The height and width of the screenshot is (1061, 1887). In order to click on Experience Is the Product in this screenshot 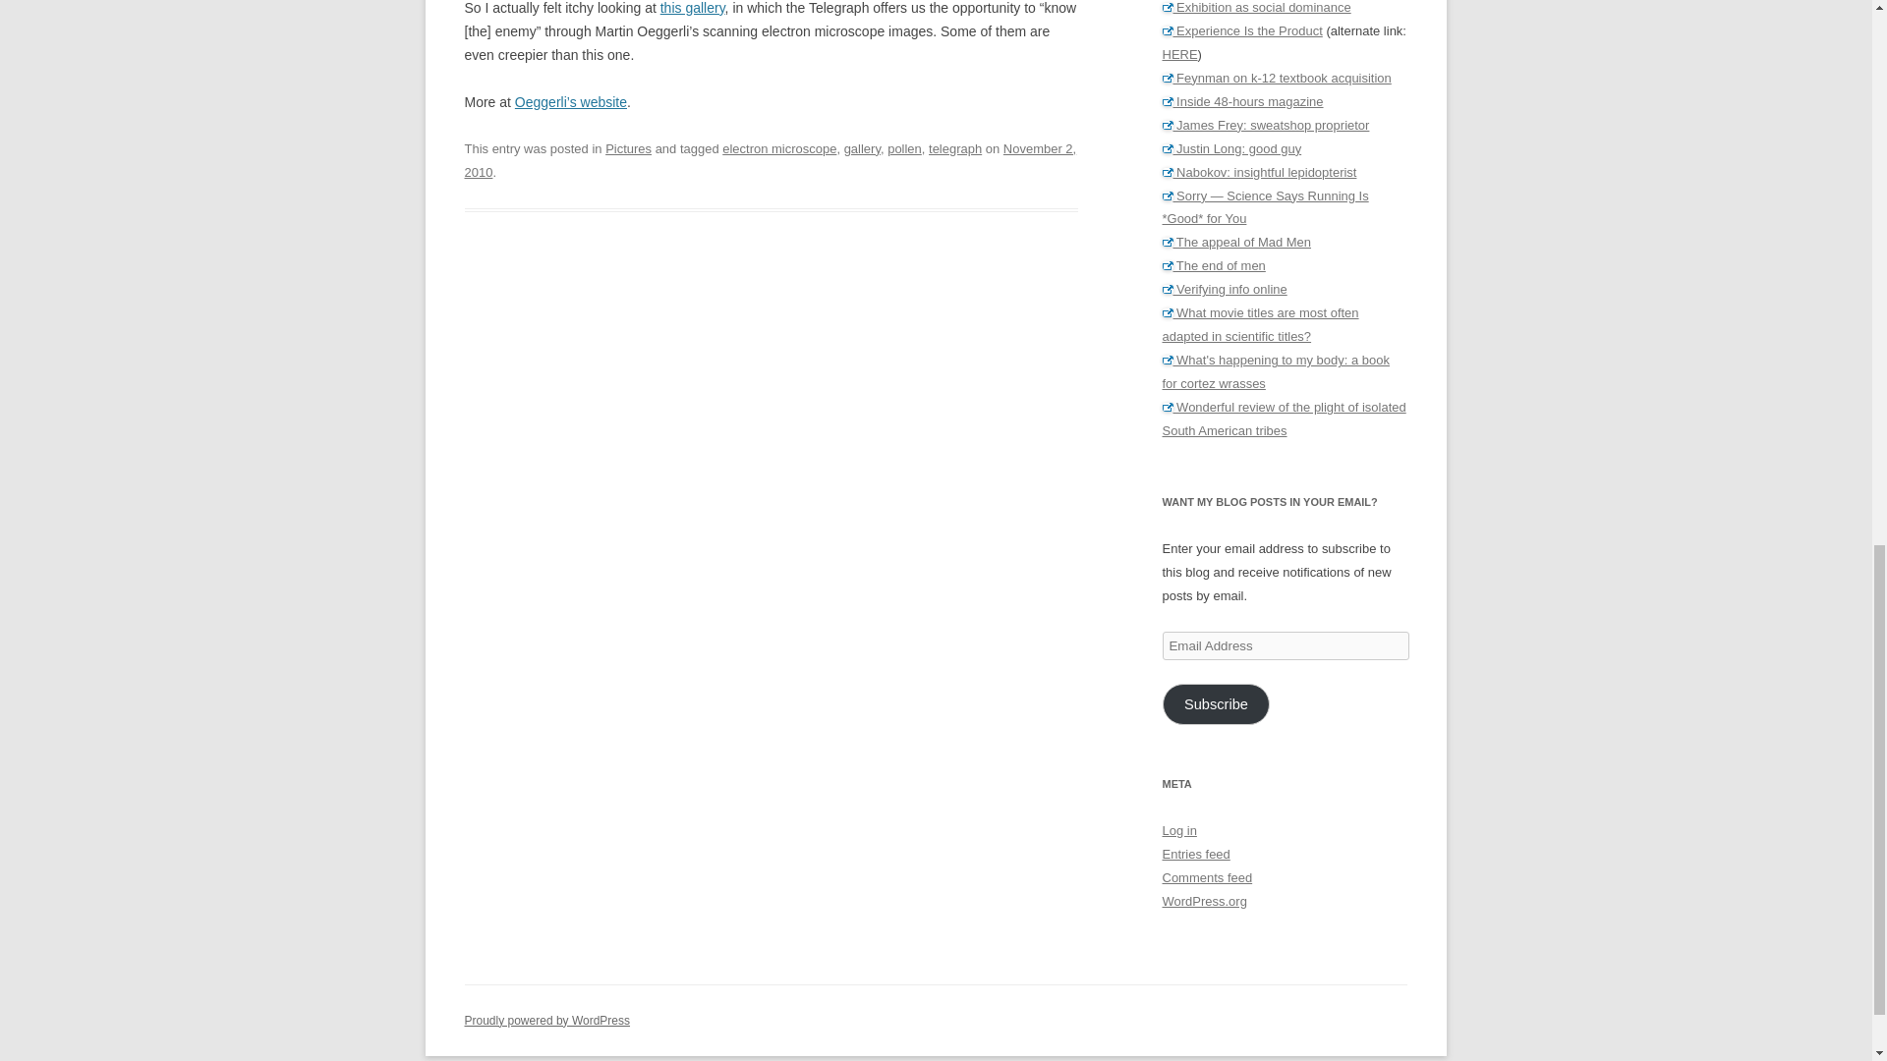, I will do `click(1242, 29)`.